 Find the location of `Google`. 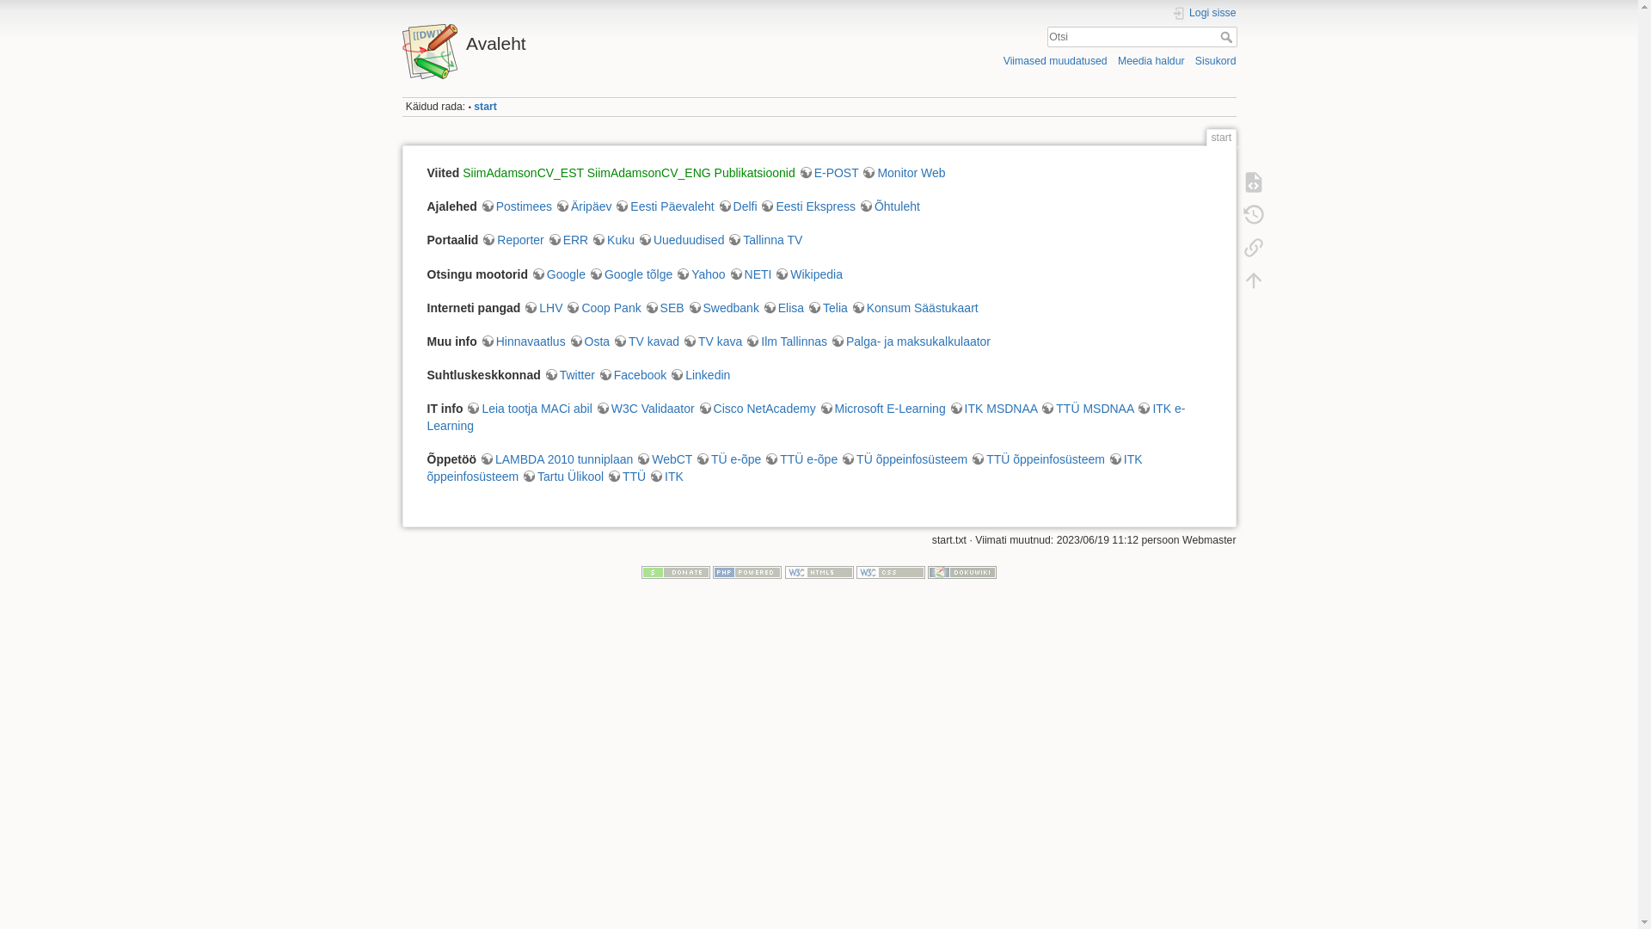

Google is located at coordinates (559, 274).